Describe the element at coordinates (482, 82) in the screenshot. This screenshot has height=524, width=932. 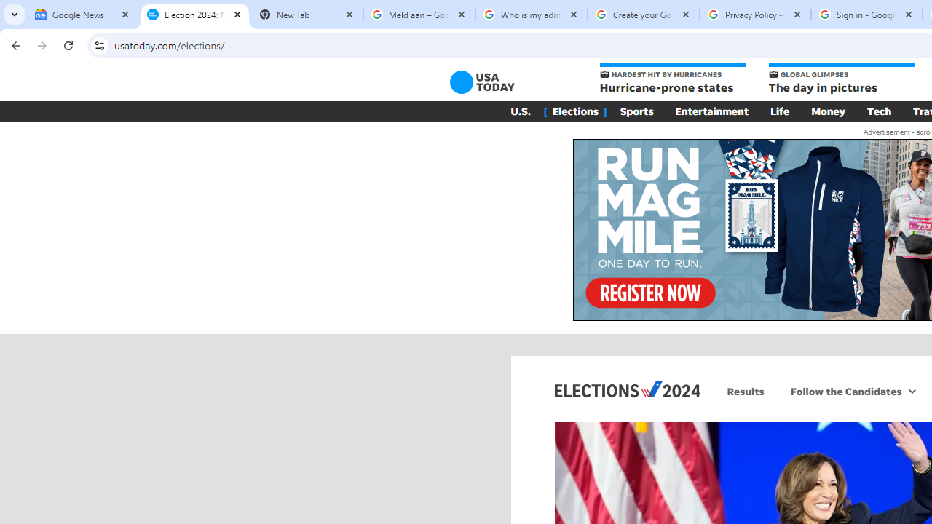
I see `USA TODAY` at that location.